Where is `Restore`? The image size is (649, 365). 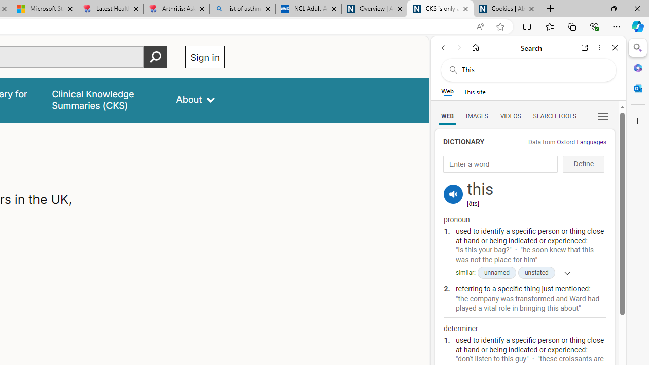 Restore is located at coordinates (614, 8).